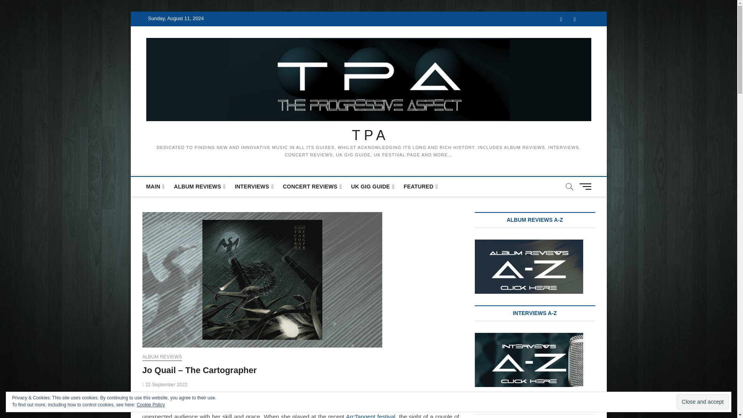 This screenshot has height=418, width=743. What do you see at coordinates (312, 187) in the screenshot?
I see `CONCERT REVIEWS` at bounding box center [312, 187].